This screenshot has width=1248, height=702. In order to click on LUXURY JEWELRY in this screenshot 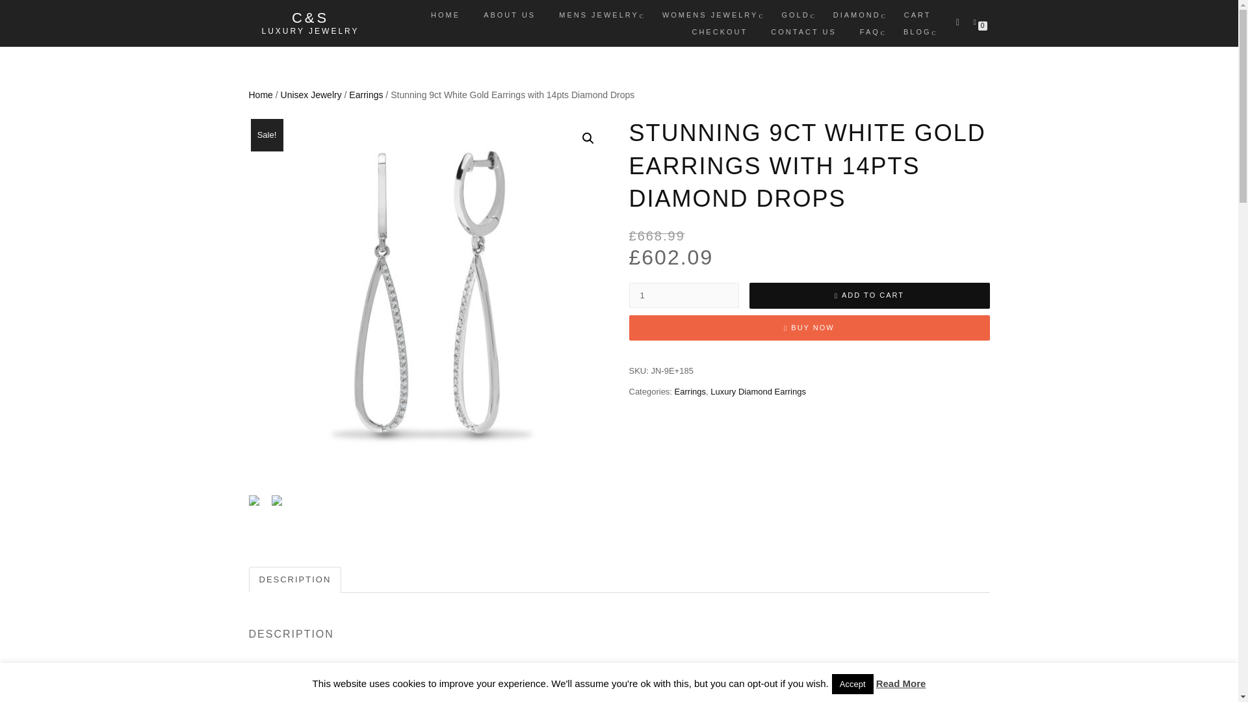, I will do `click(309, 31)`.